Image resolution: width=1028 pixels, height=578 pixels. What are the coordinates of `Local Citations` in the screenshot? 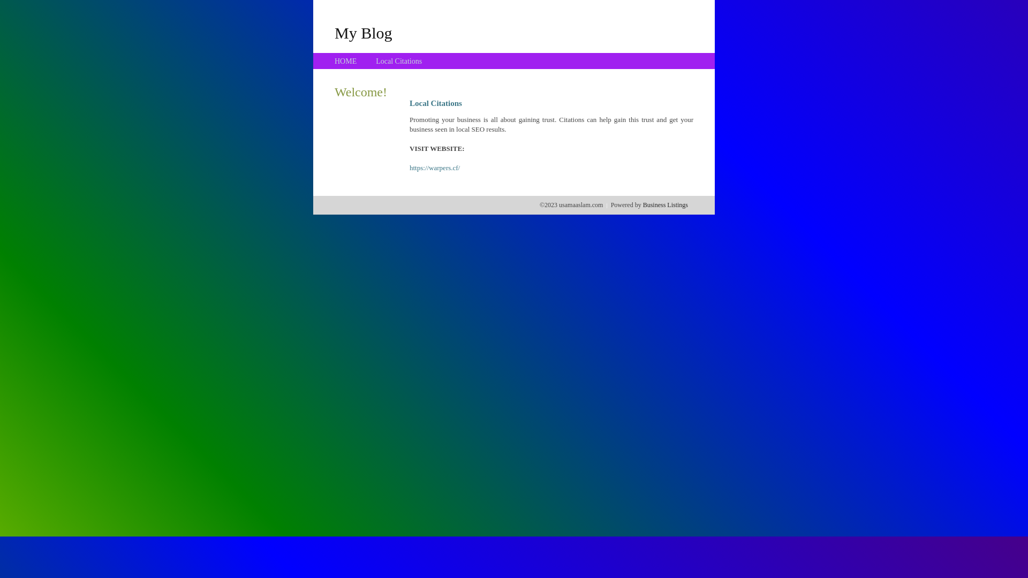 It's located at (399, 61).